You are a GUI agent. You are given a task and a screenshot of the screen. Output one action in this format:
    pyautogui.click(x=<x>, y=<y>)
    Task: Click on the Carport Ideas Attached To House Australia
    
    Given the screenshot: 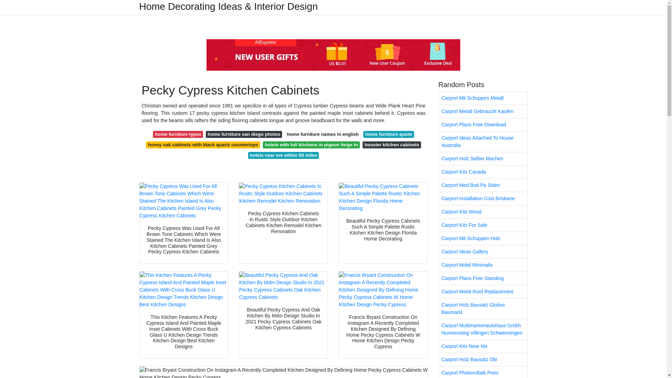 What is the action you would take?
    pyautogui.click(x=483, y=141)
    